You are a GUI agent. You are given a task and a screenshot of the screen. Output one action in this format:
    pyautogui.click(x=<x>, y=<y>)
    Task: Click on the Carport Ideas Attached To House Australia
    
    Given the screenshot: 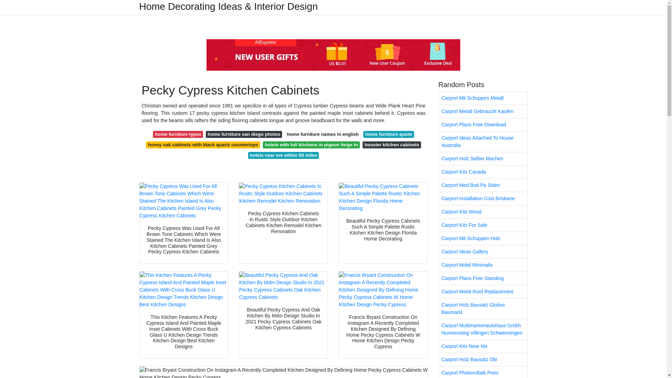 What is the action you would take?
    pyautogui.click(x=483, y=141)
    